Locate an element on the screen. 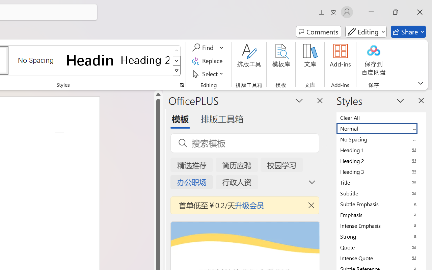  Heading 2 is located at coordinates (145, 60).